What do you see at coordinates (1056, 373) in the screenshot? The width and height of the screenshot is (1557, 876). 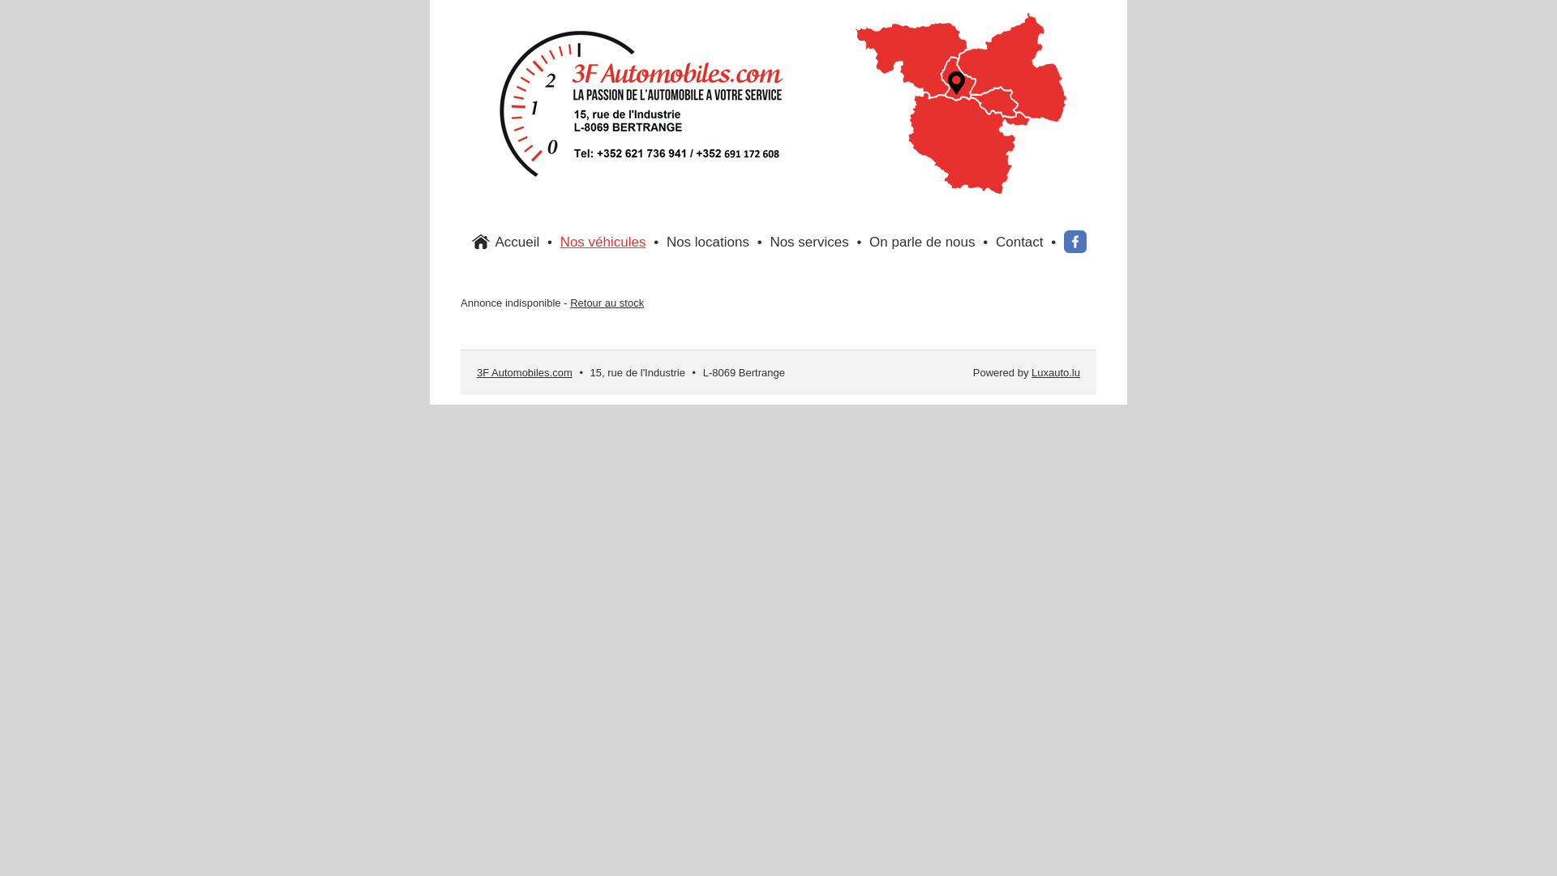 I see `Luxauto.lu` at bounding box center [1056, 373].